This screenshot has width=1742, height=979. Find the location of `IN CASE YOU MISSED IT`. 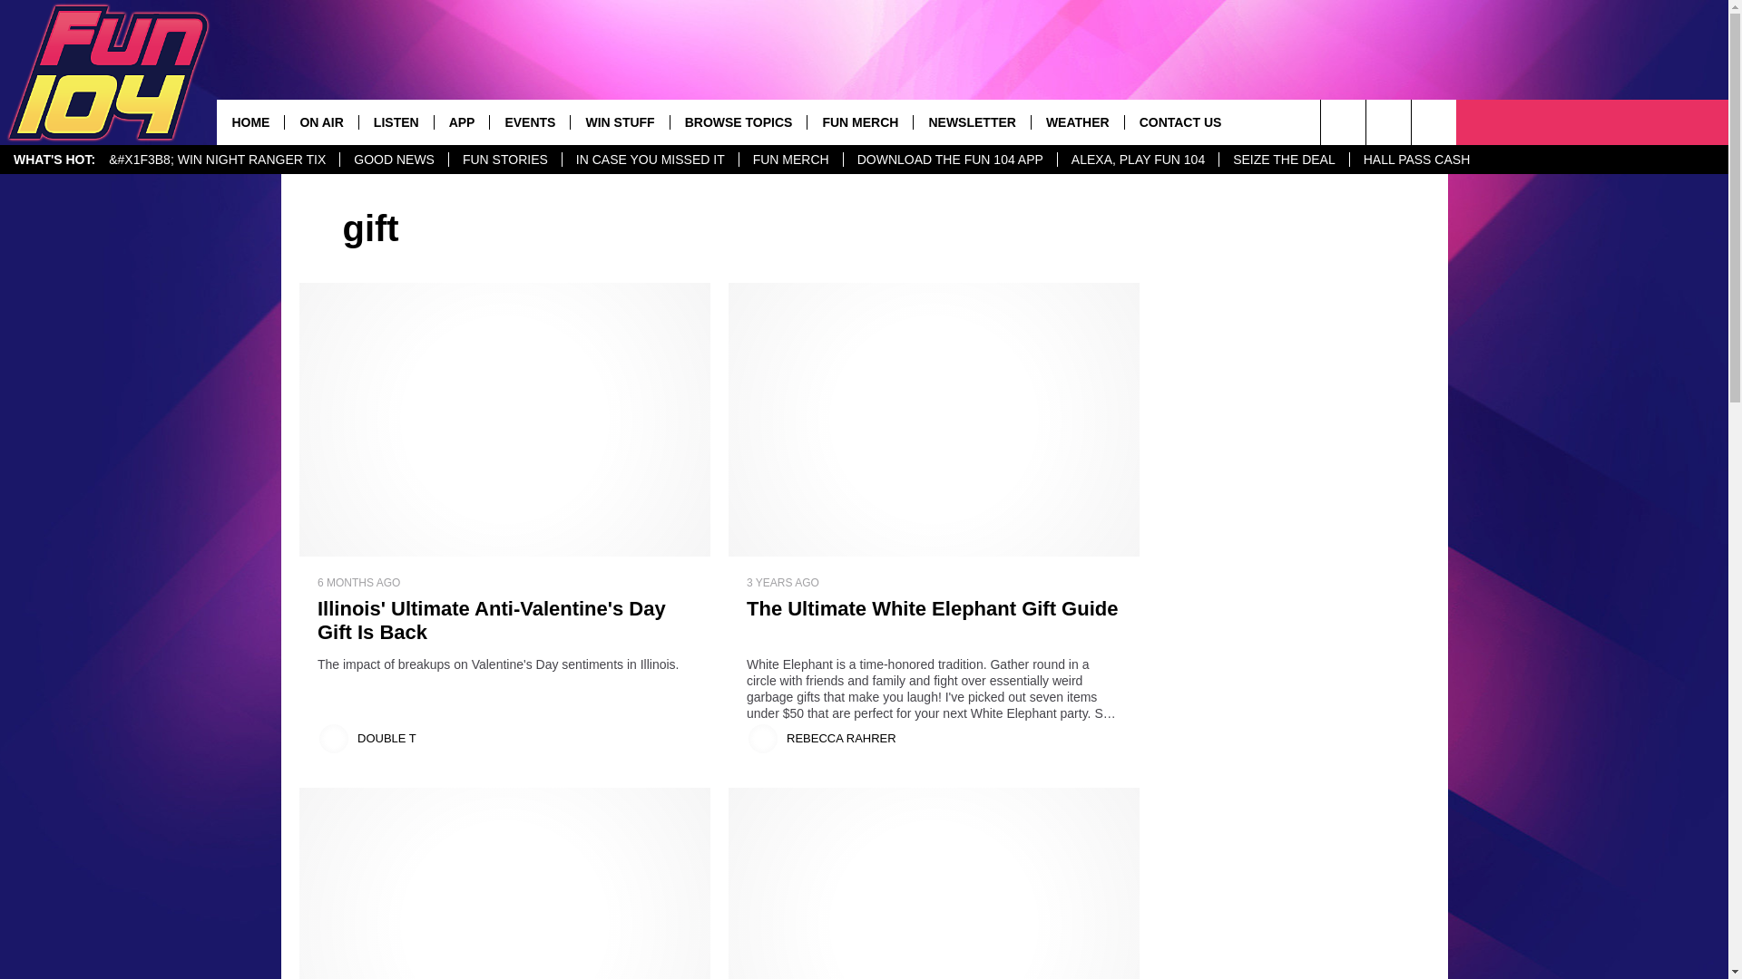

IN CASE YOU MISSED IT is located at coordinates (650, 160).